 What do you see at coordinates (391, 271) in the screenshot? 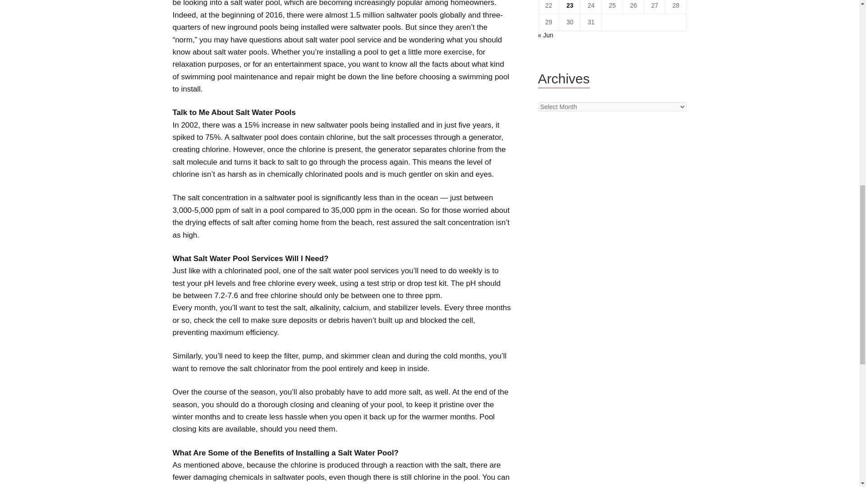
I see `Another resource` at bounding box center [391, 271].